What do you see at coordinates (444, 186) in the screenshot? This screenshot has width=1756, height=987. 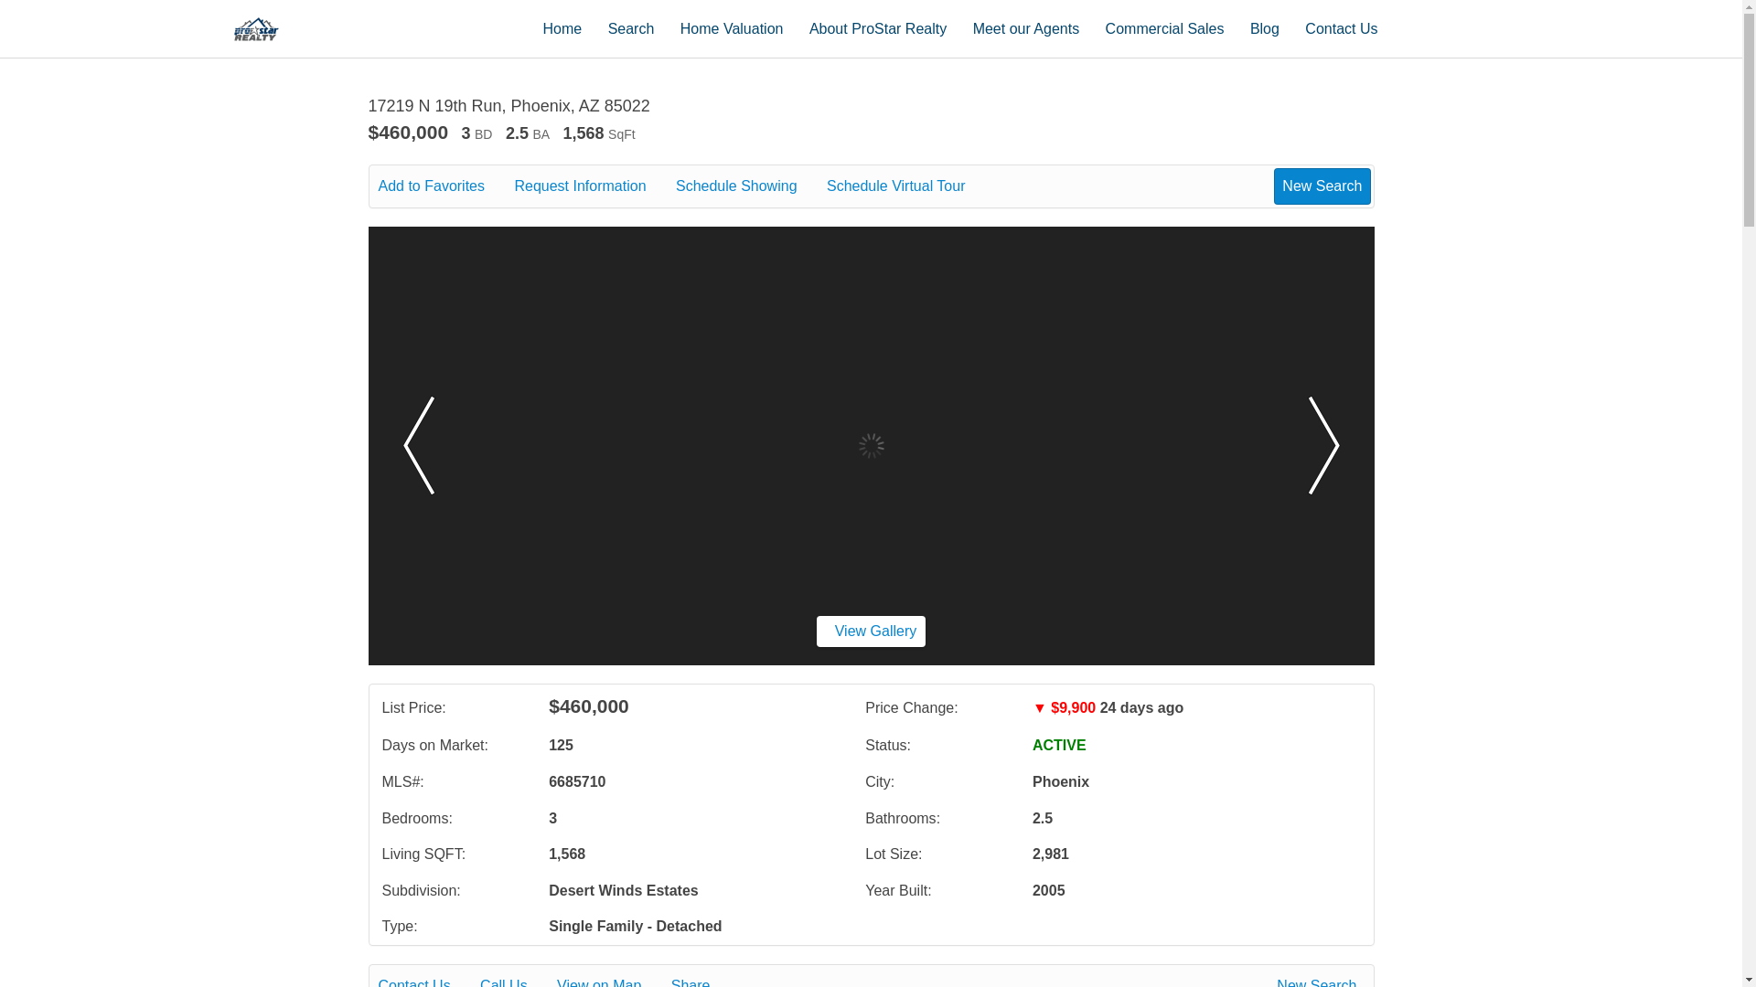 I see `Add to Favorites` at bounding box center [444, 186].